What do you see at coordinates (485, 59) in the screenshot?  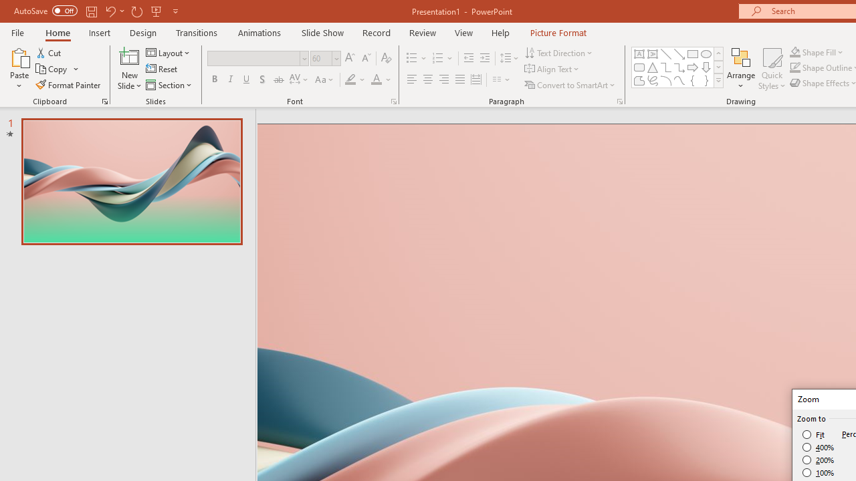 I see `Increase Indent` at bounding box center [485, 59].